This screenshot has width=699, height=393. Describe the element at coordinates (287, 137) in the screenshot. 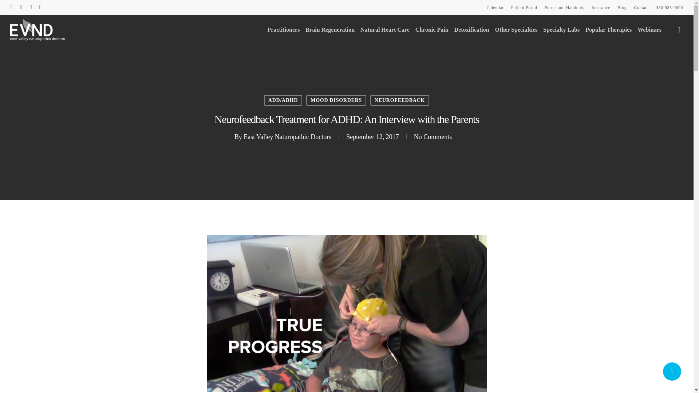

I see `Posts by East Valley Naturopathic Doctors` at that location.